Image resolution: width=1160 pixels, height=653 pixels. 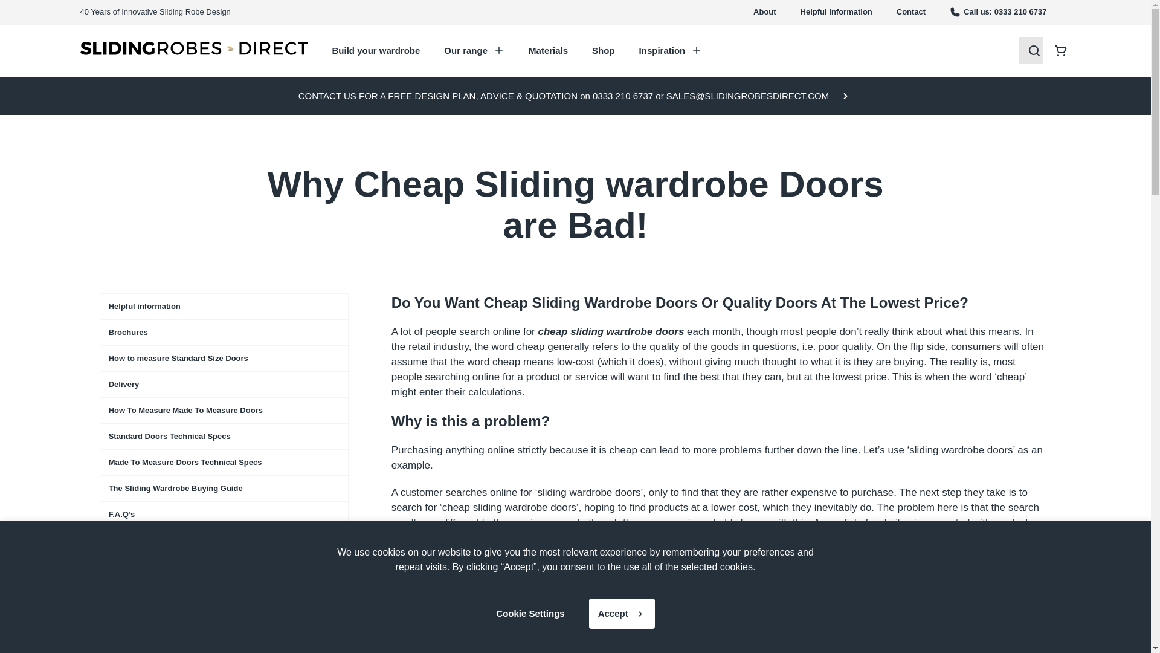 What do you see at coordinates (225, 540) in the screenshot?
I see `Installing Sliding Wardrobe Doors` at bounding box center [225, 540].